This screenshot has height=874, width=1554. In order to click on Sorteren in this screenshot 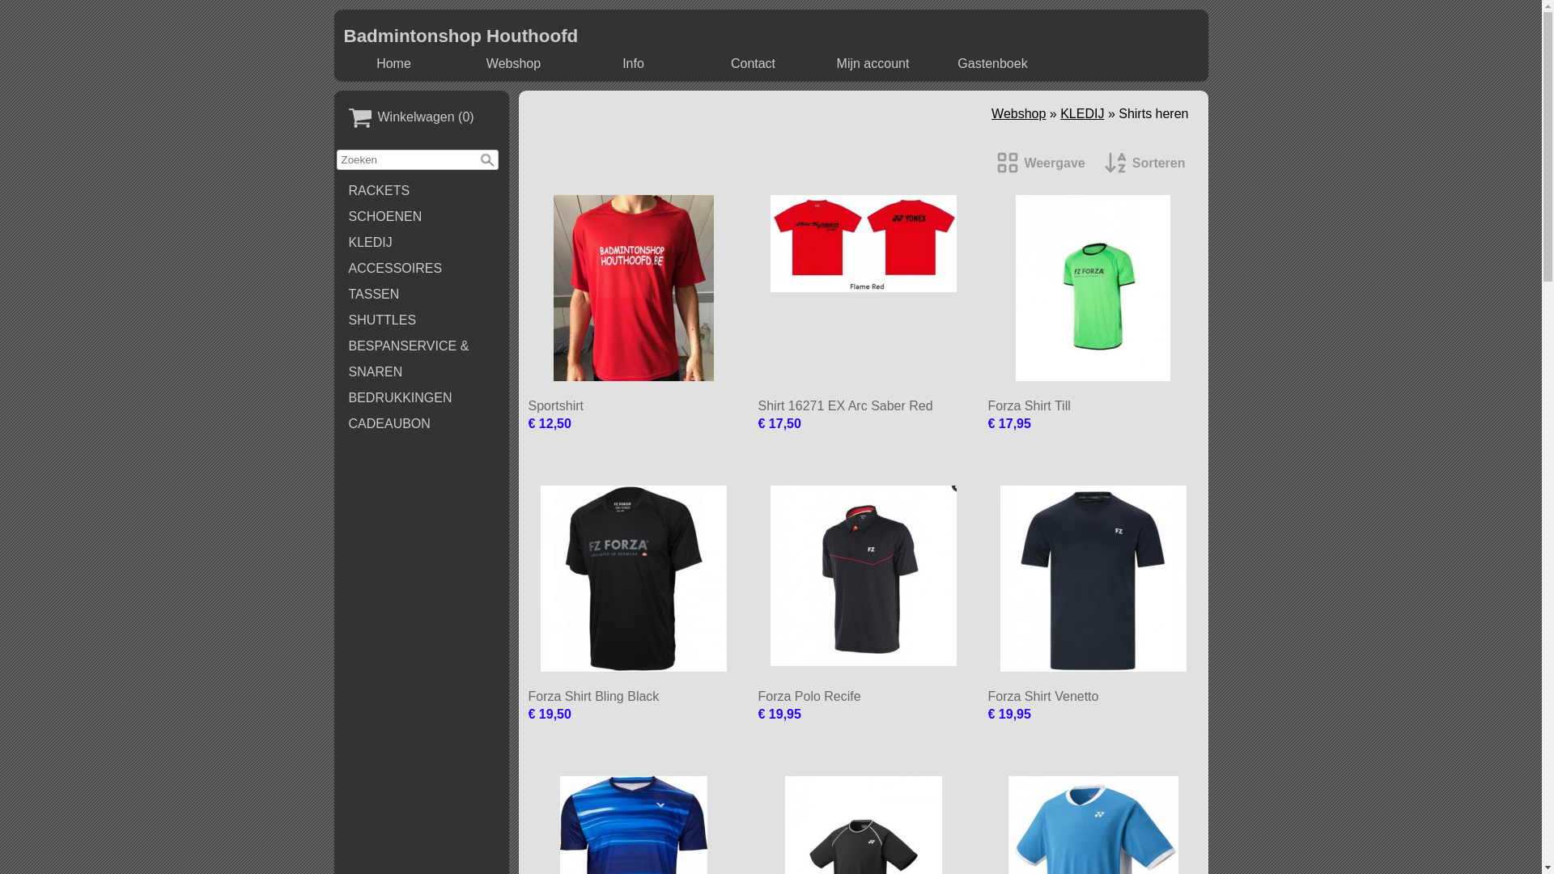, I will do `click(1145, 163)`.